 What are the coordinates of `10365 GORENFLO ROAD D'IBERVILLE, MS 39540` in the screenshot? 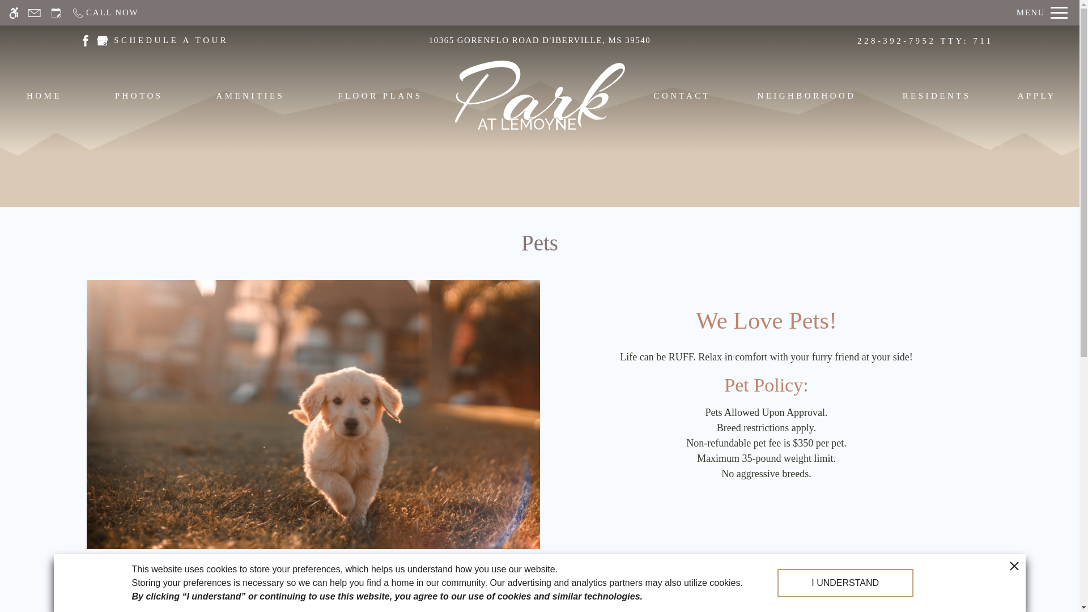 It's located at (539, 40).